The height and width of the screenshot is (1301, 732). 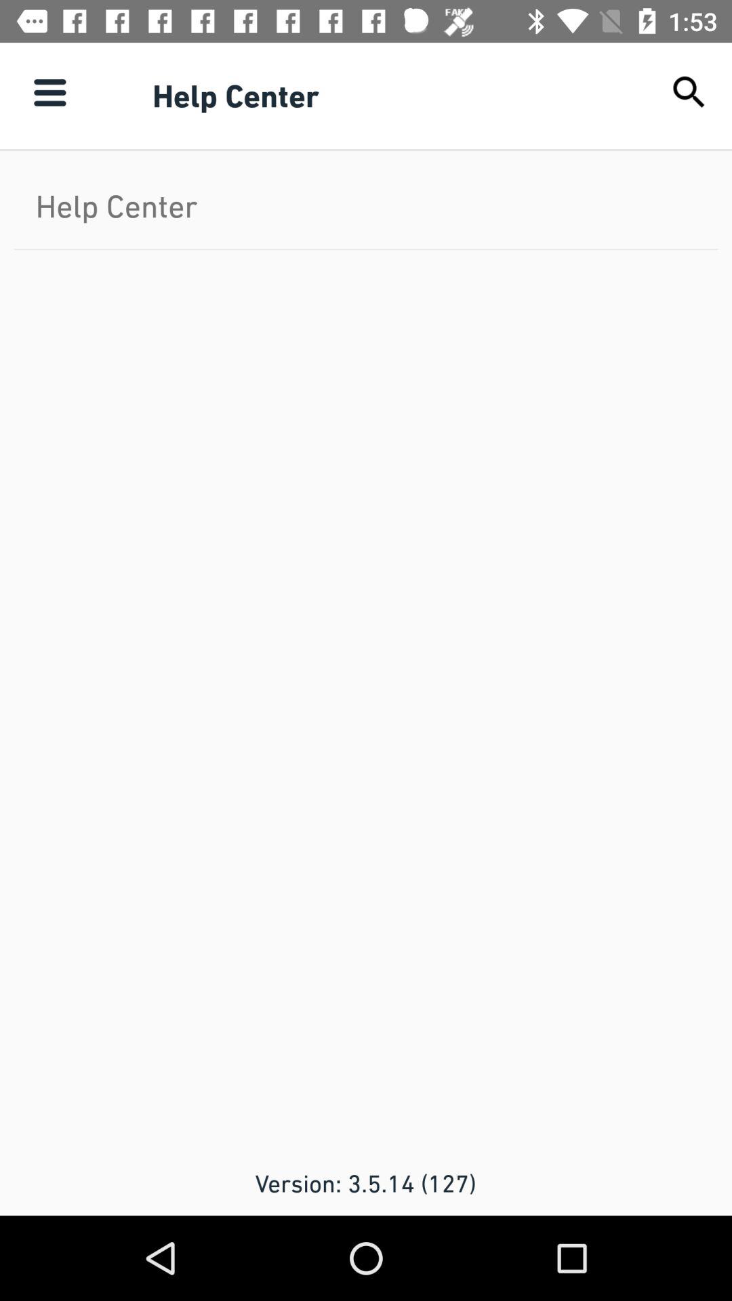 I want to click on choose the icon to the right of the help center item, so click(x=689, y=92).